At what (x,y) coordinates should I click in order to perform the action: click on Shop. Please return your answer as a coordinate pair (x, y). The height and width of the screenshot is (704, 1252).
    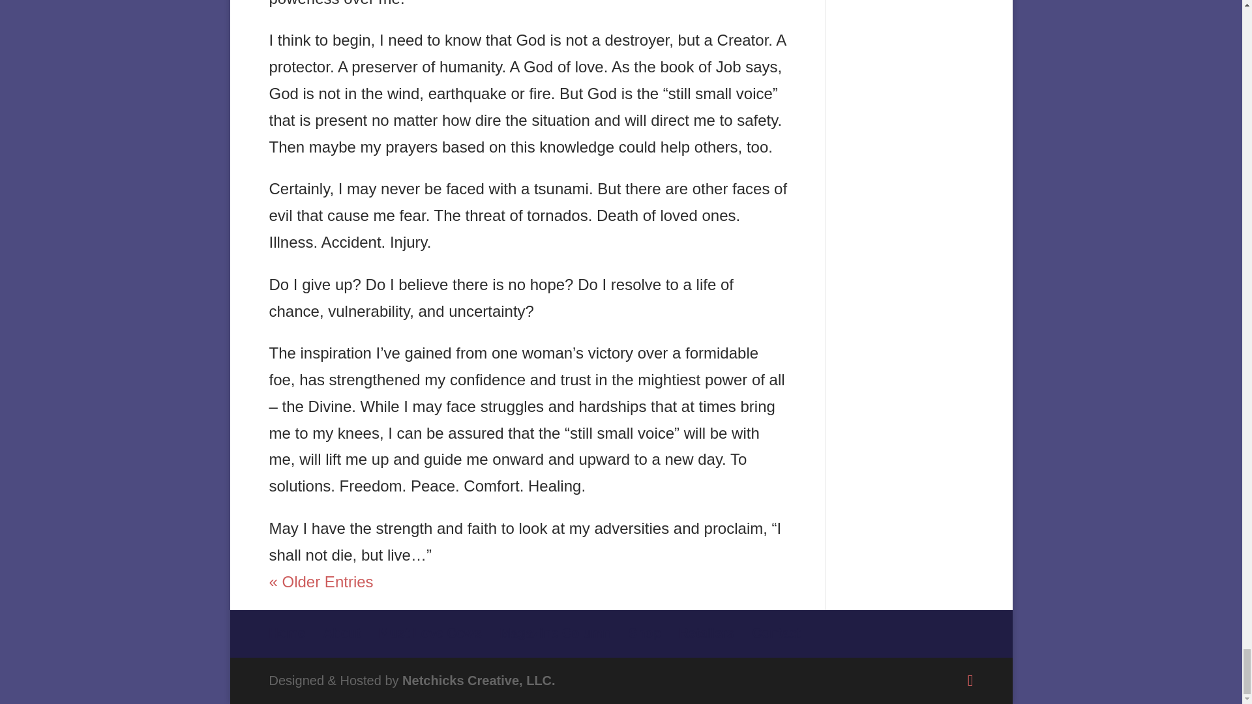
    Looking at the image, I should click on (644, 632).